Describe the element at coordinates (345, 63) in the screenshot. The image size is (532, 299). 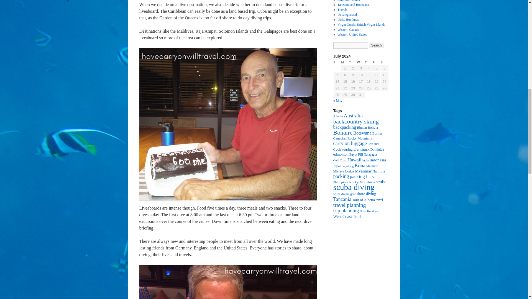
I see `Monday` at that location.